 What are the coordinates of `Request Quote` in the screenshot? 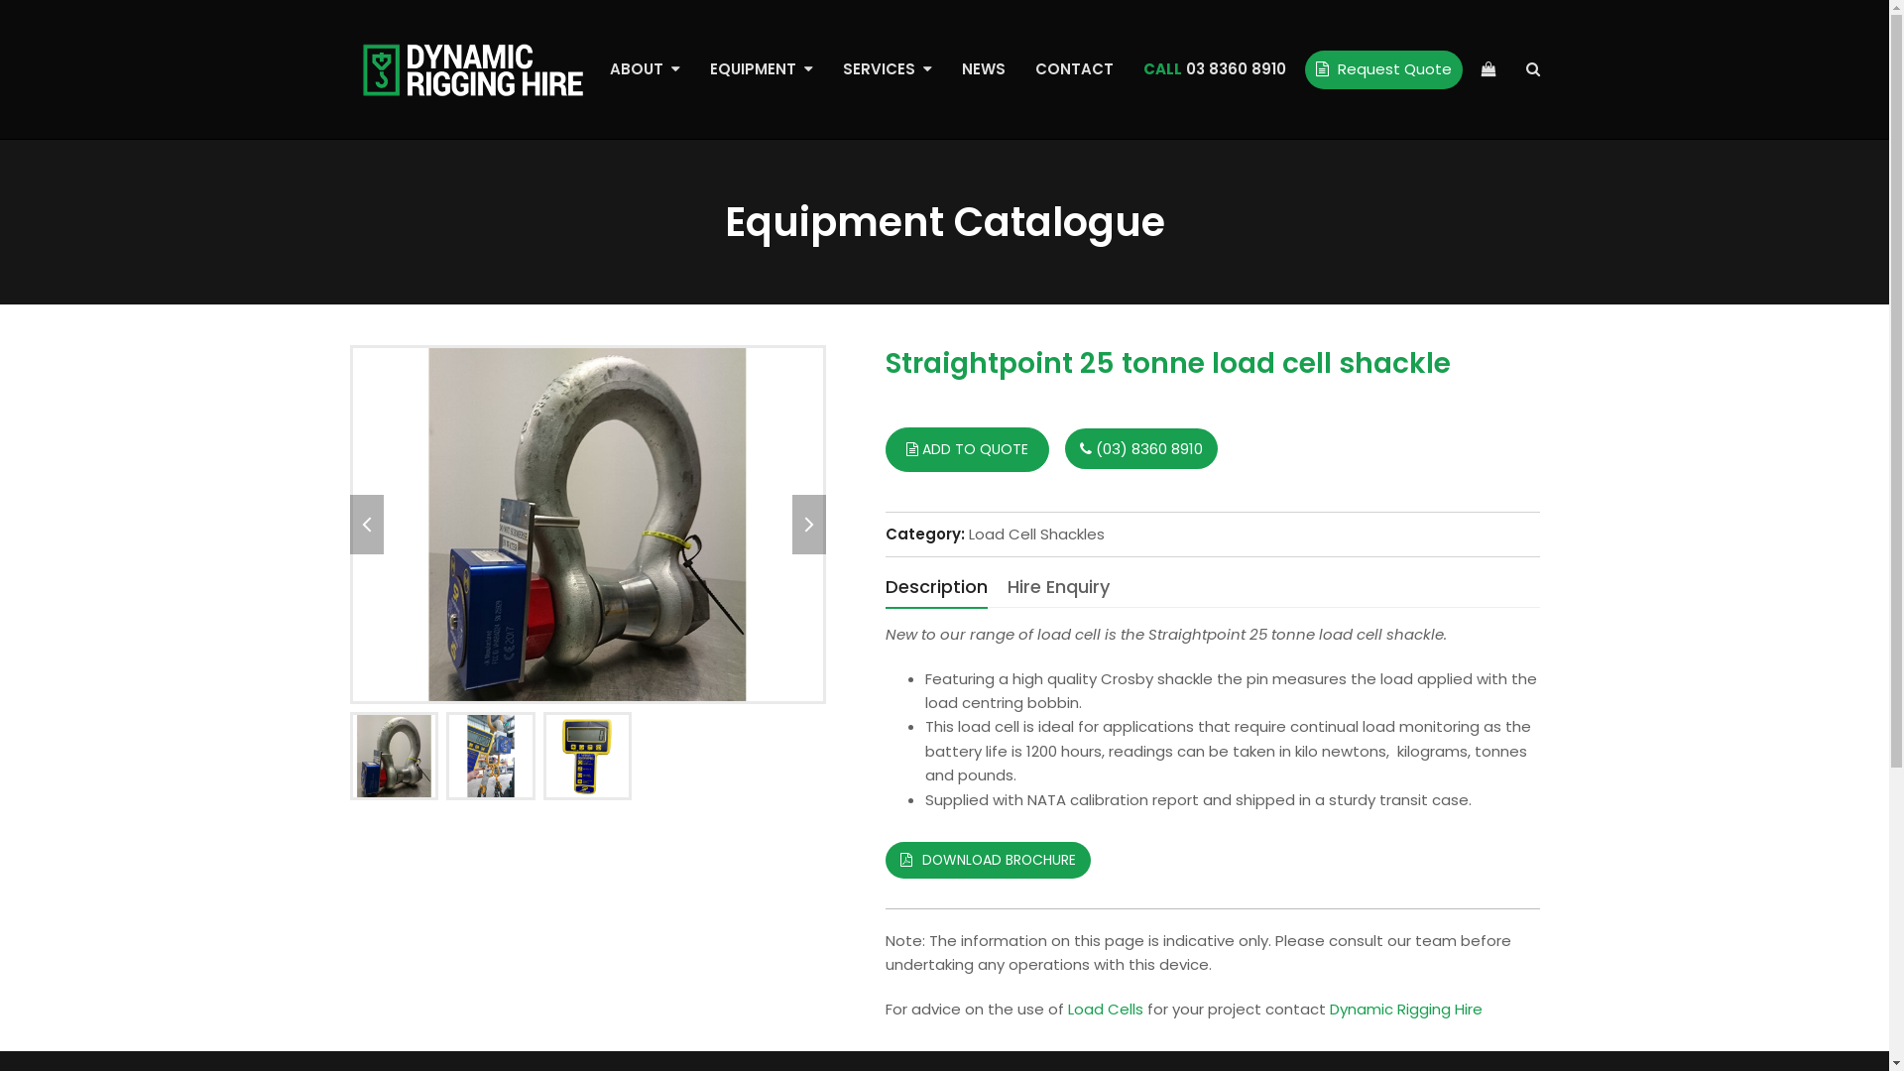 It's located at (1384, 69).